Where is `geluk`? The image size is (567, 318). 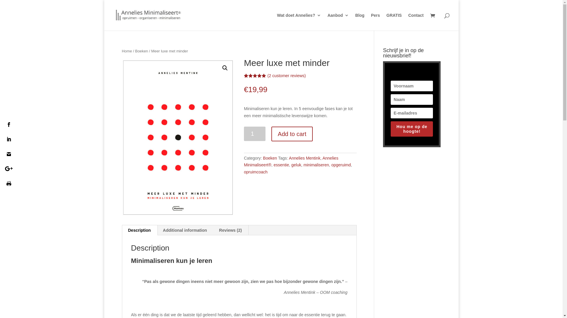 geluk is located at coordinates (296, 165).